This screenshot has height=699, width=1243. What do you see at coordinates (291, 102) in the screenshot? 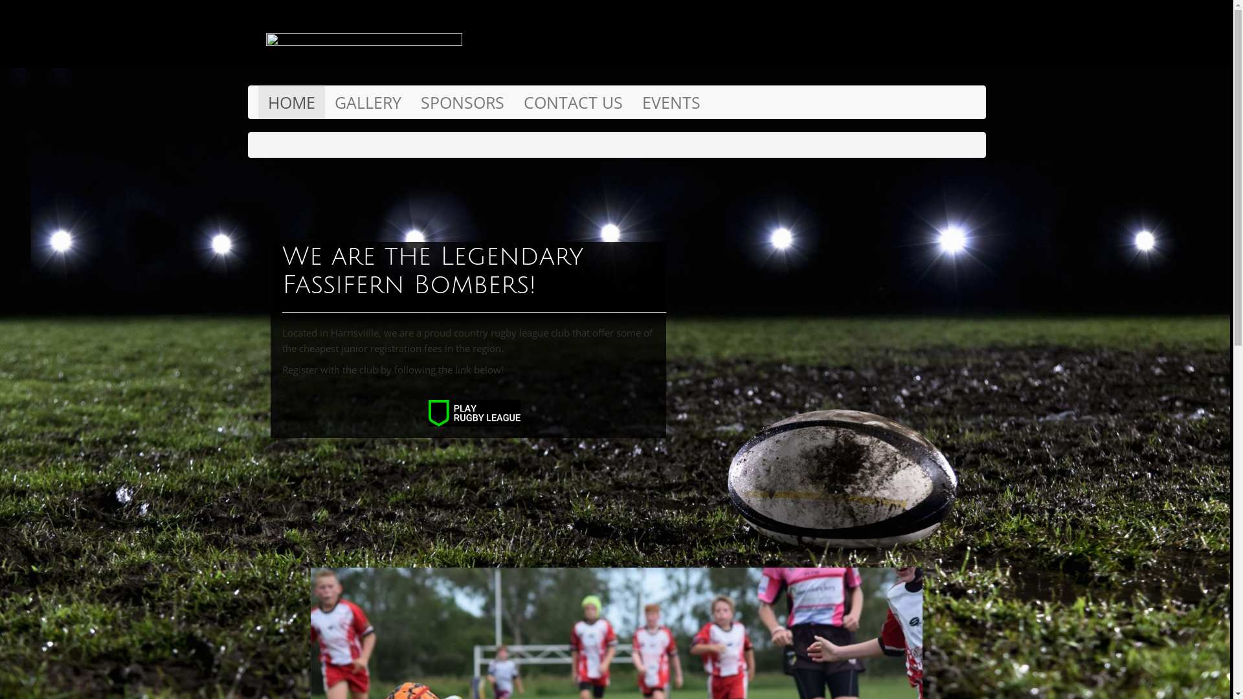
I see `HOME` at bounding box center [291, 102].